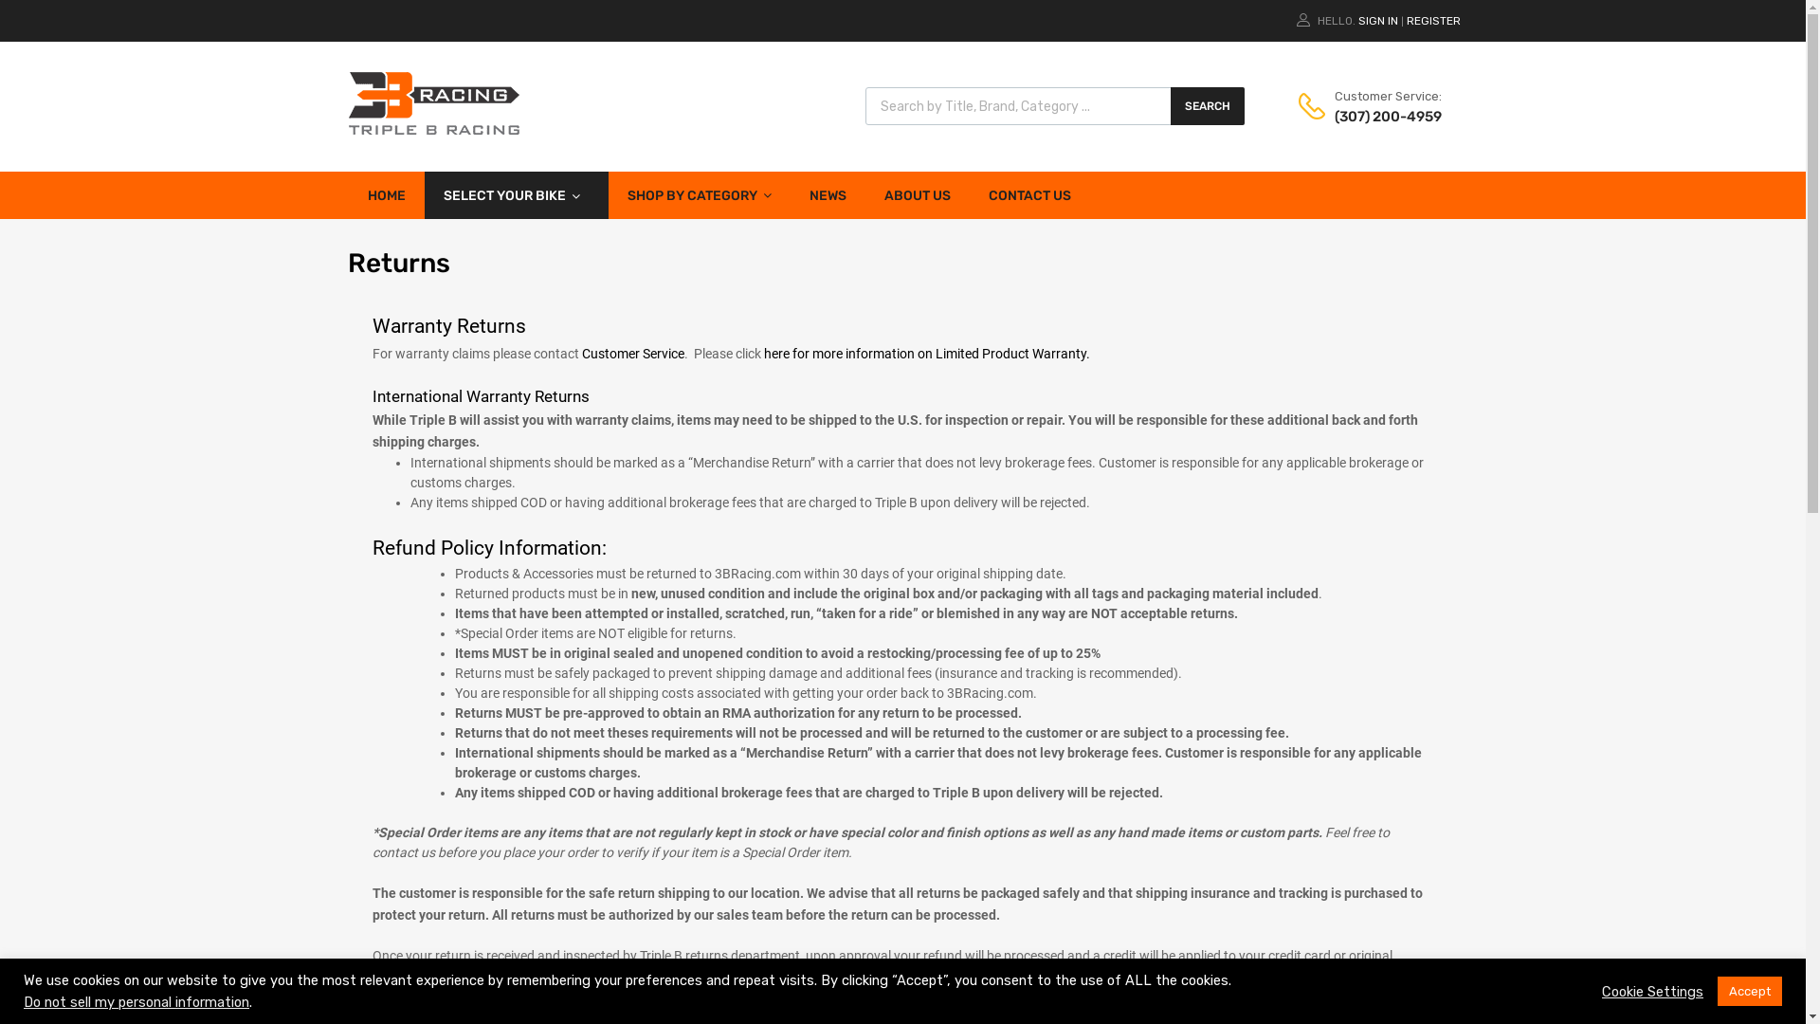  Describe the element at coordinates (434, 130) in the screenshot. I see `Triple B Racing` at that location.